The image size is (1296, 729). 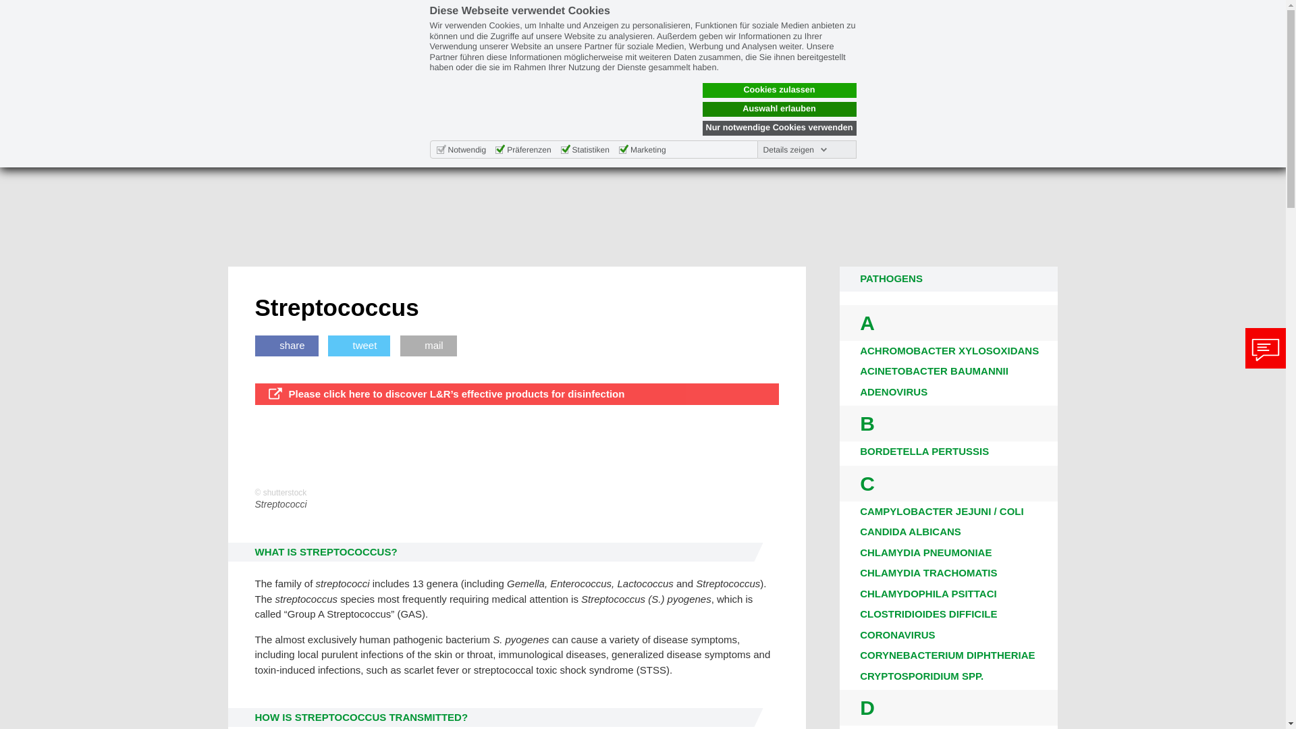 I want to click on Nur notwendige Cookies verwenden, so click(x=779, y=128).